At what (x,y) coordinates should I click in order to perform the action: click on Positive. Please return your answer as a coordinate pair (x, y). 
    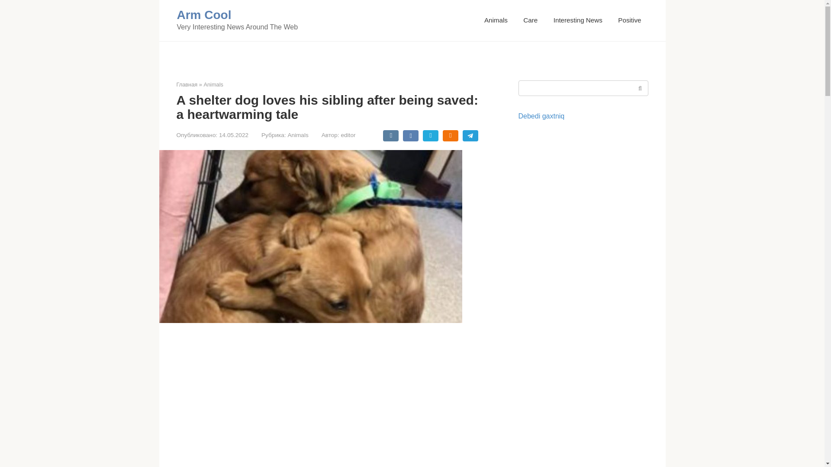
    Looking at the image, I should click on (629, 20).